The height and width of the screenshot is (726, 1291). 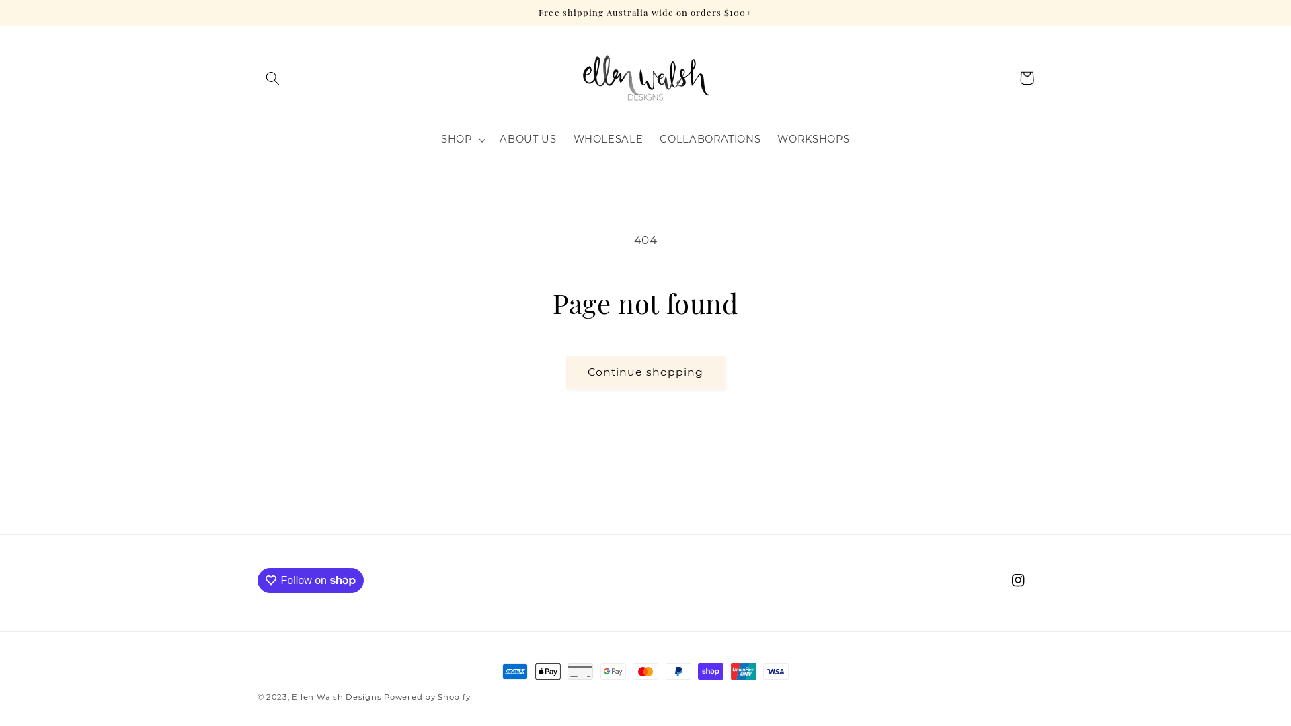 What do you see at coordinates (529, 140) in the screenshot?
I see `ABOUT US` at bounding box center [529, 140].